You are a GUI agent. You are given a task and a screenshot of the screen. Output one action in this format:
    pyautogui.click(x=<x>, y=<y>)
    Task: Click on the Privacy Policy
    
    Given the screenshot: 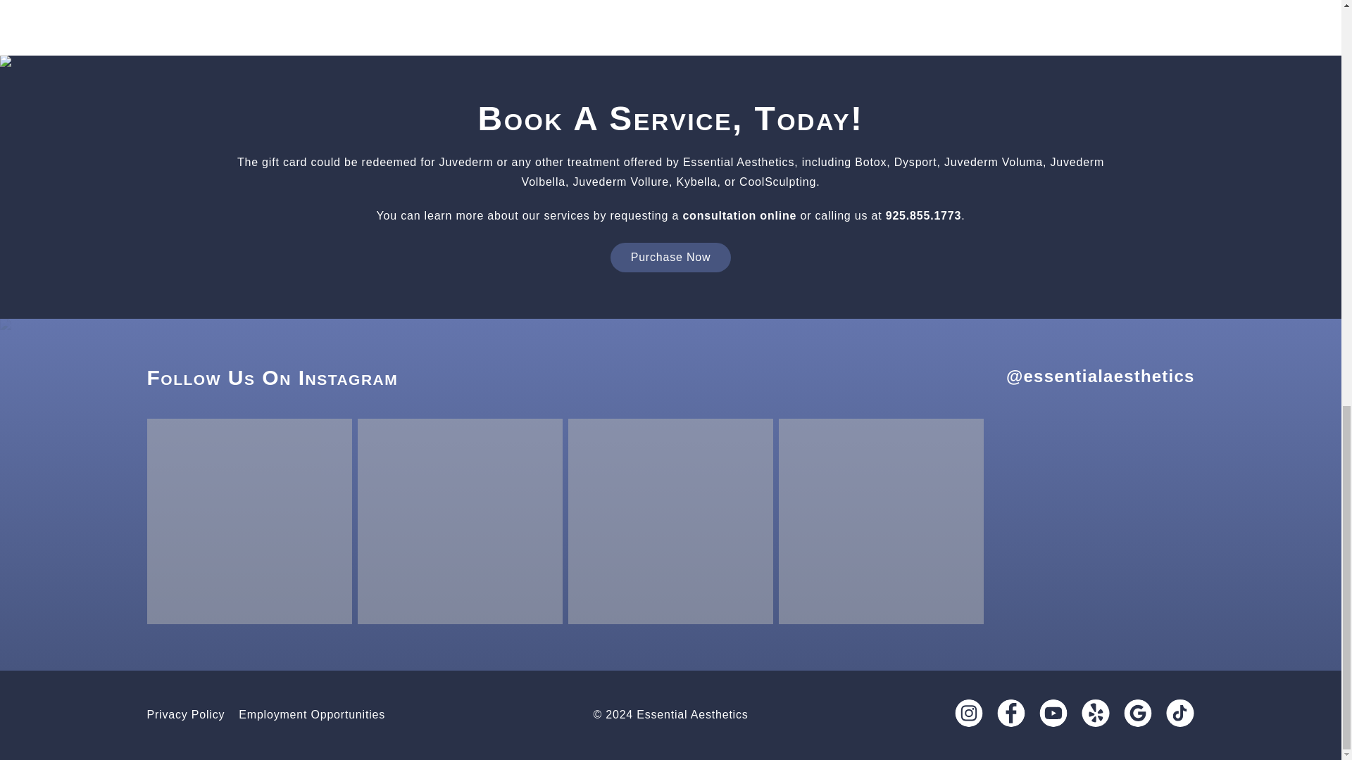 What is the action you would take?
    pyautogui.click(x=192, y=714)
    